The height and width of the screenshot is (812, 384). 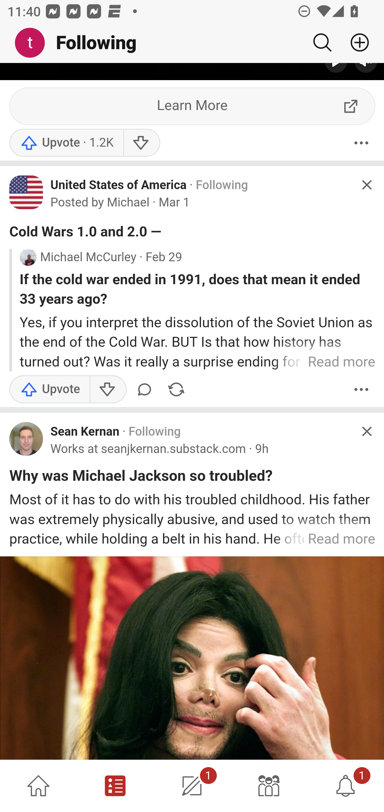 What do you see at coordinates (155, 432) in the screenshot?
I see `Following` at bounding box center [155, 432].